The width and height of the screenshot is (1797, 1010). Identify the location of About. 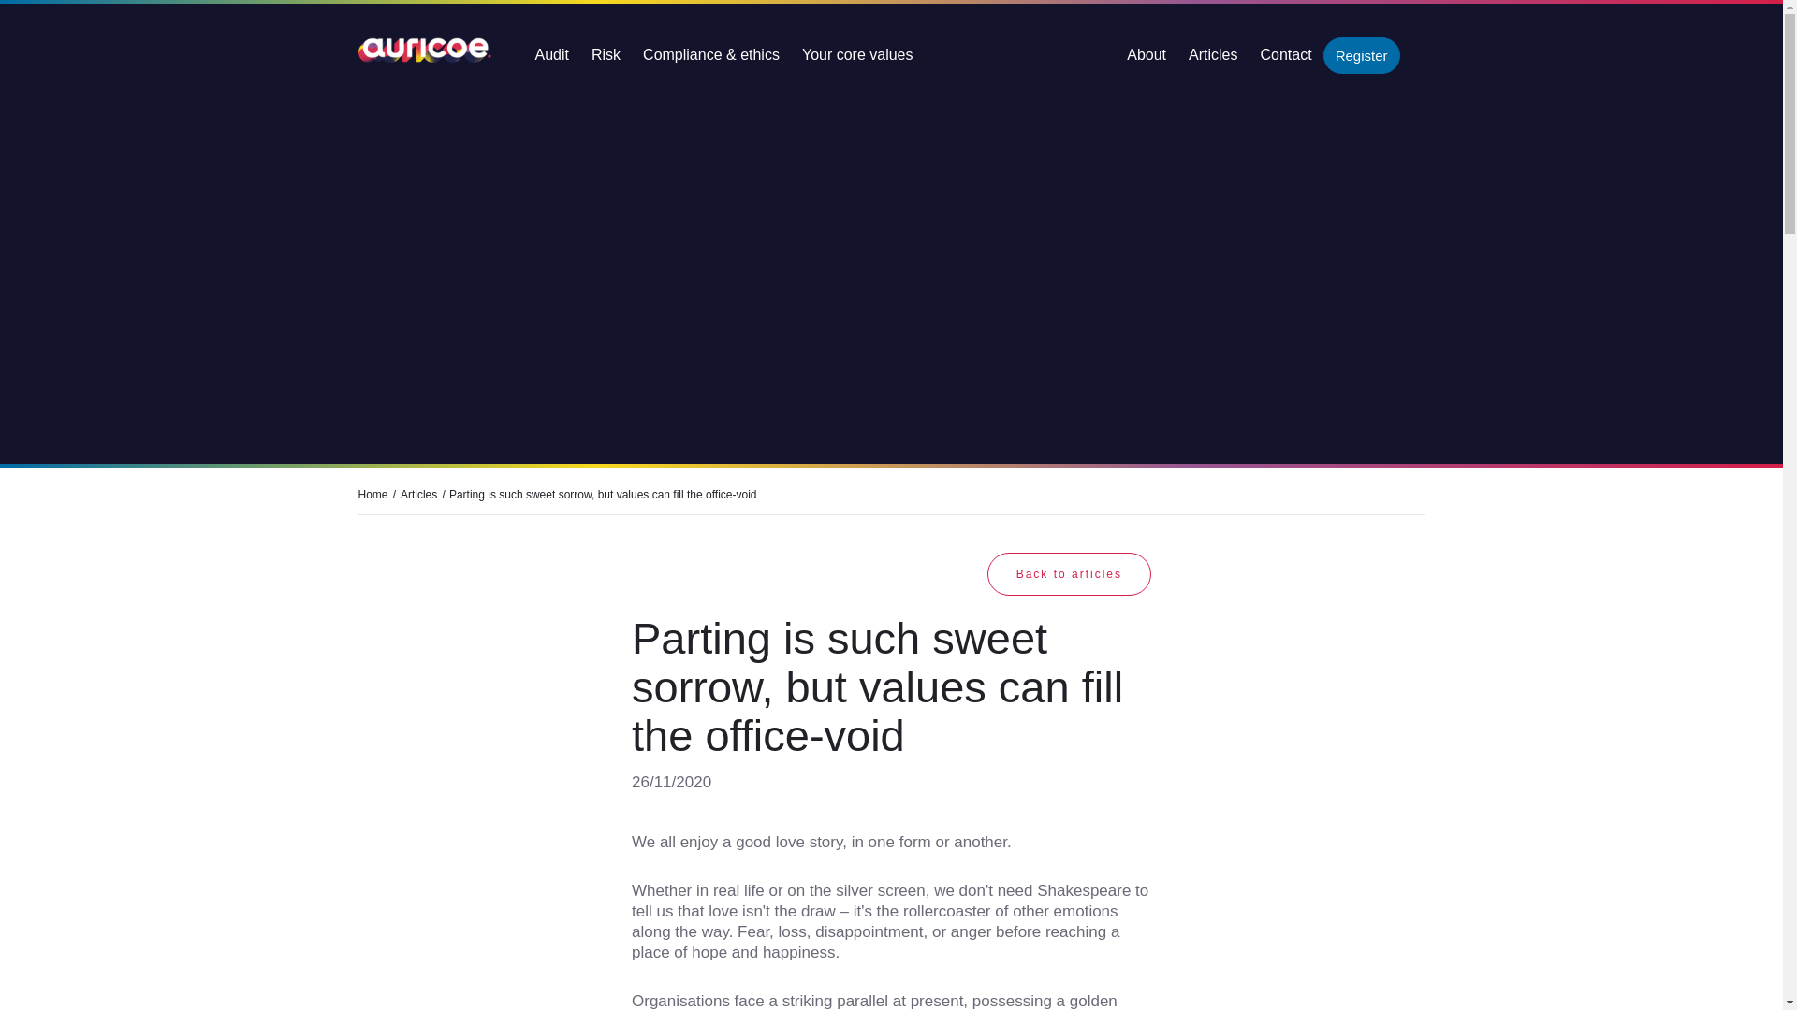
(1146, 54).